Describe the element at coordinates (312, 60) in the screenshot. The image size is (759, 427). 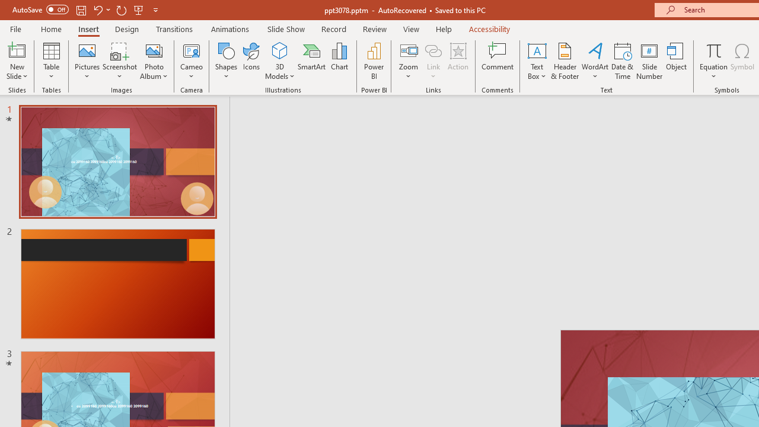
I see `SmartArt...` at that location.